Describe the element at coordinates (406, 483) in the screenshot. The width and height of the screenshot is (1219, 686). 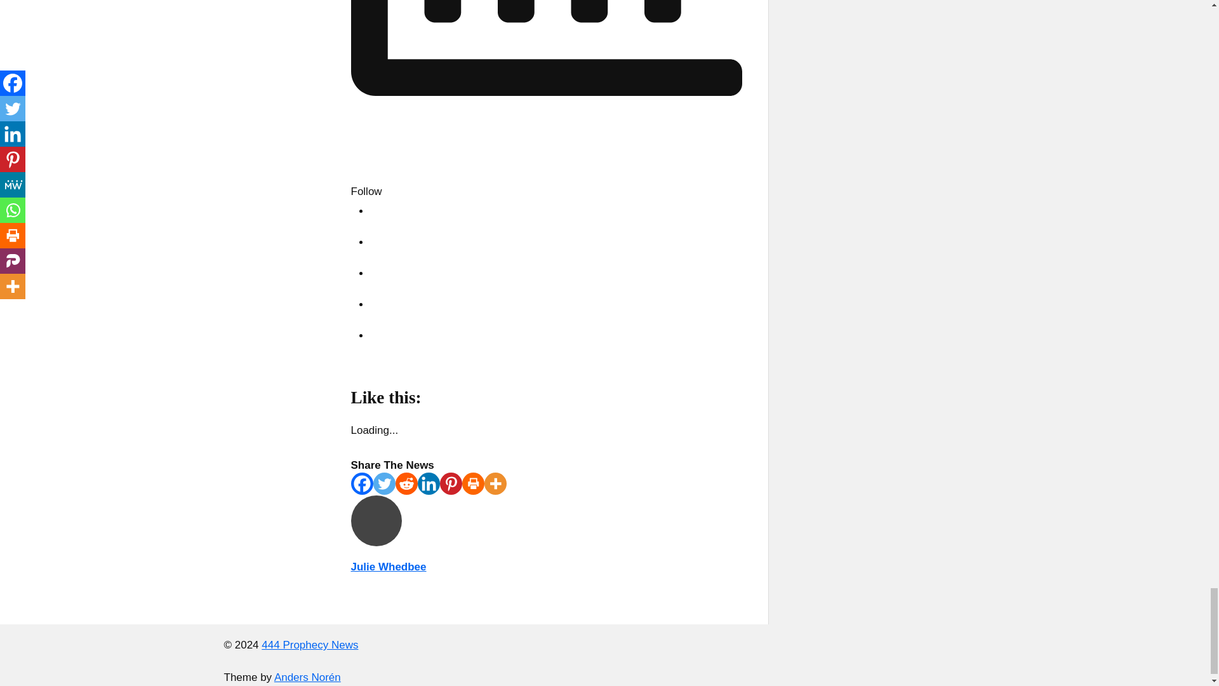
I see `Reddit` at that location.